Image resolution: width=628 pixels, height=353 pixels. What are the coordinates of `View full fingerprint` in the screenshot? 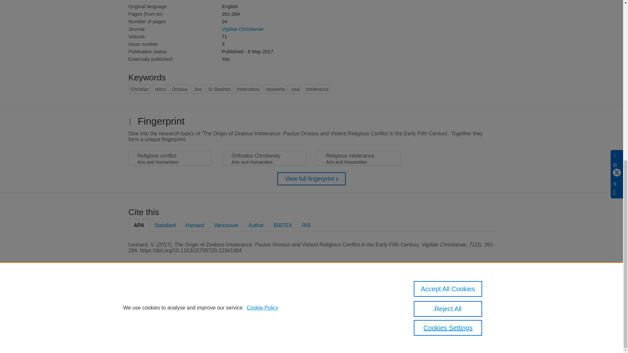 It's located at (311, 179).